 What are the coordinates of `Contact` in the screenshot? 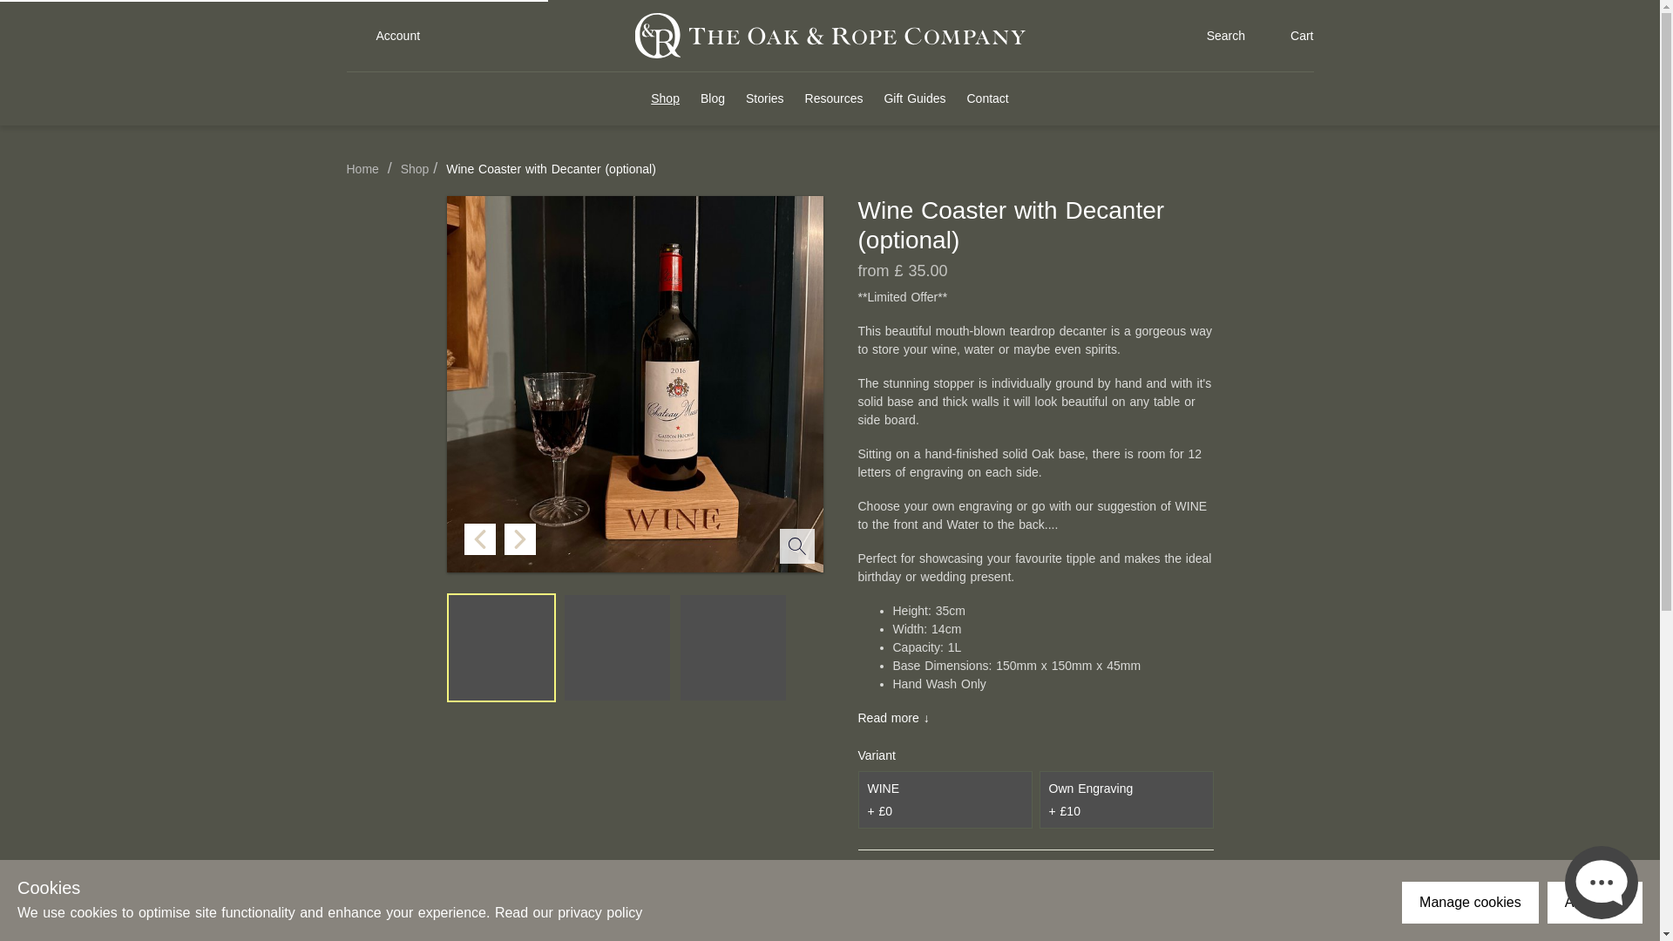 It's located at (987, 98).